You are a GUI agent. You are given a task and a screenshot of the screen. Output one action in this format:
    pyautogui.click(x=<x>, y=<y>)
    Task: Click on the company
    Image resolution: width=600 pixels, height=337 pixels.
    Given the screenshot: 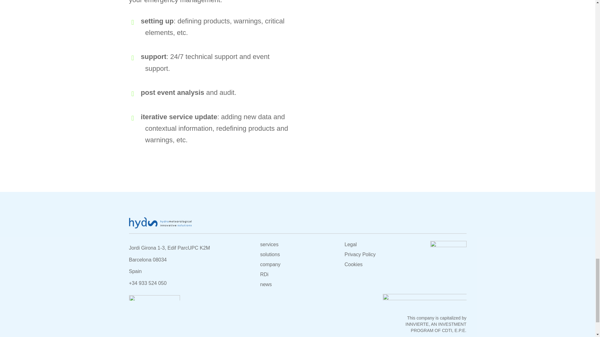 What is the action you would take?
    pyautogui.click(x=270, y=265)
    